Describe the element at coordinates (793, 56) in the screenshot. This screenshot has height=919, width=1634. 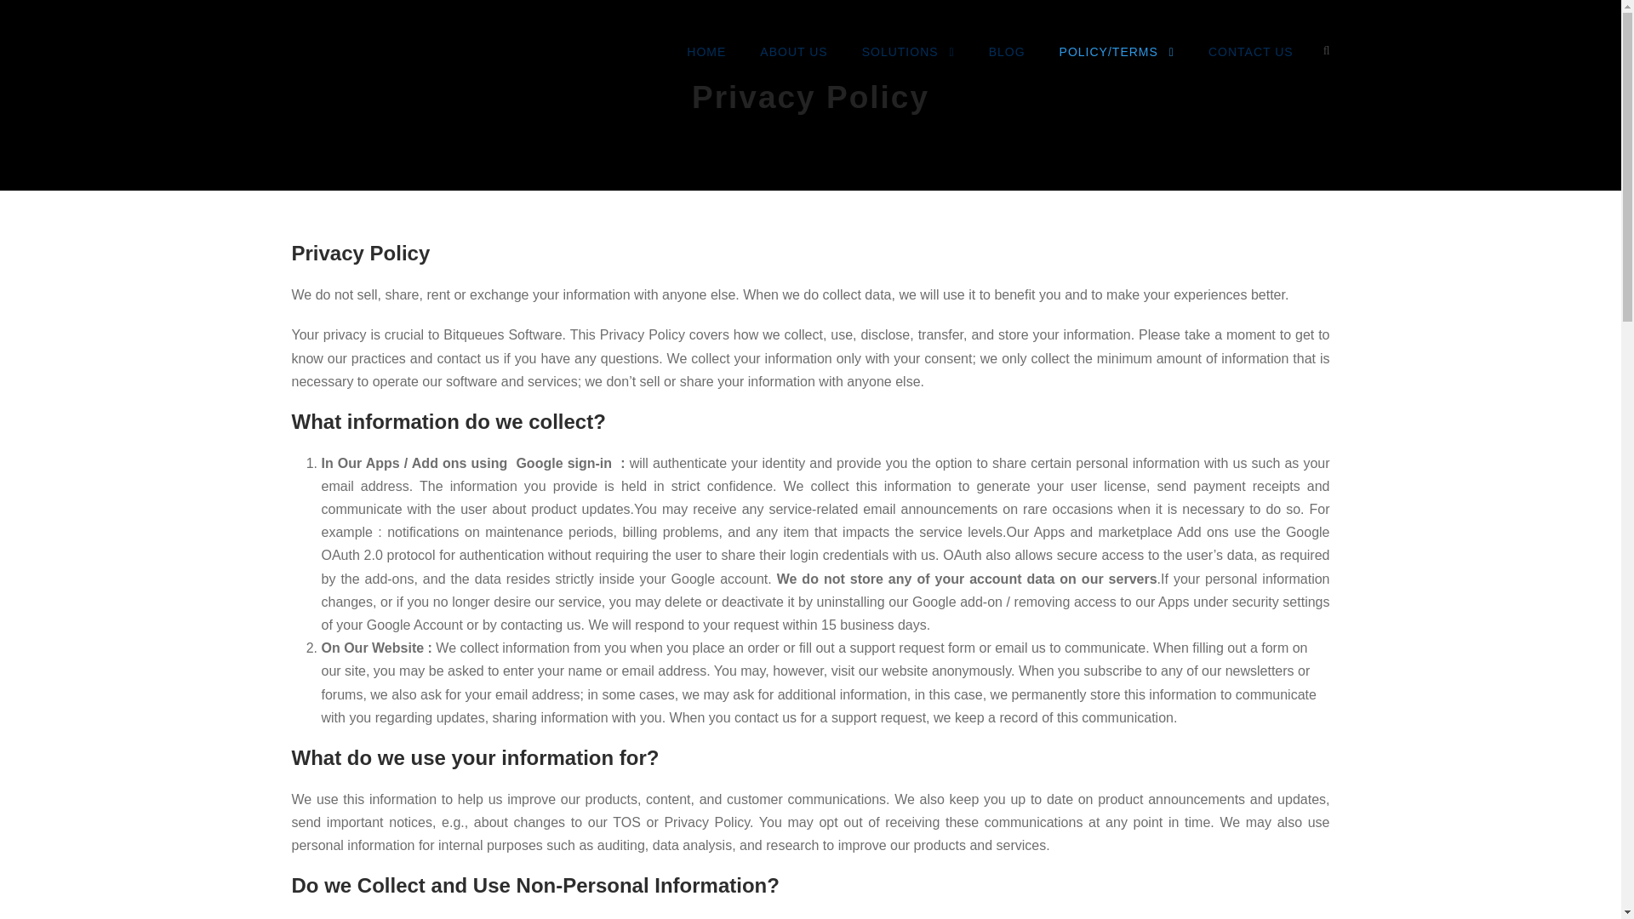
I see `ABOUT US` at that location.